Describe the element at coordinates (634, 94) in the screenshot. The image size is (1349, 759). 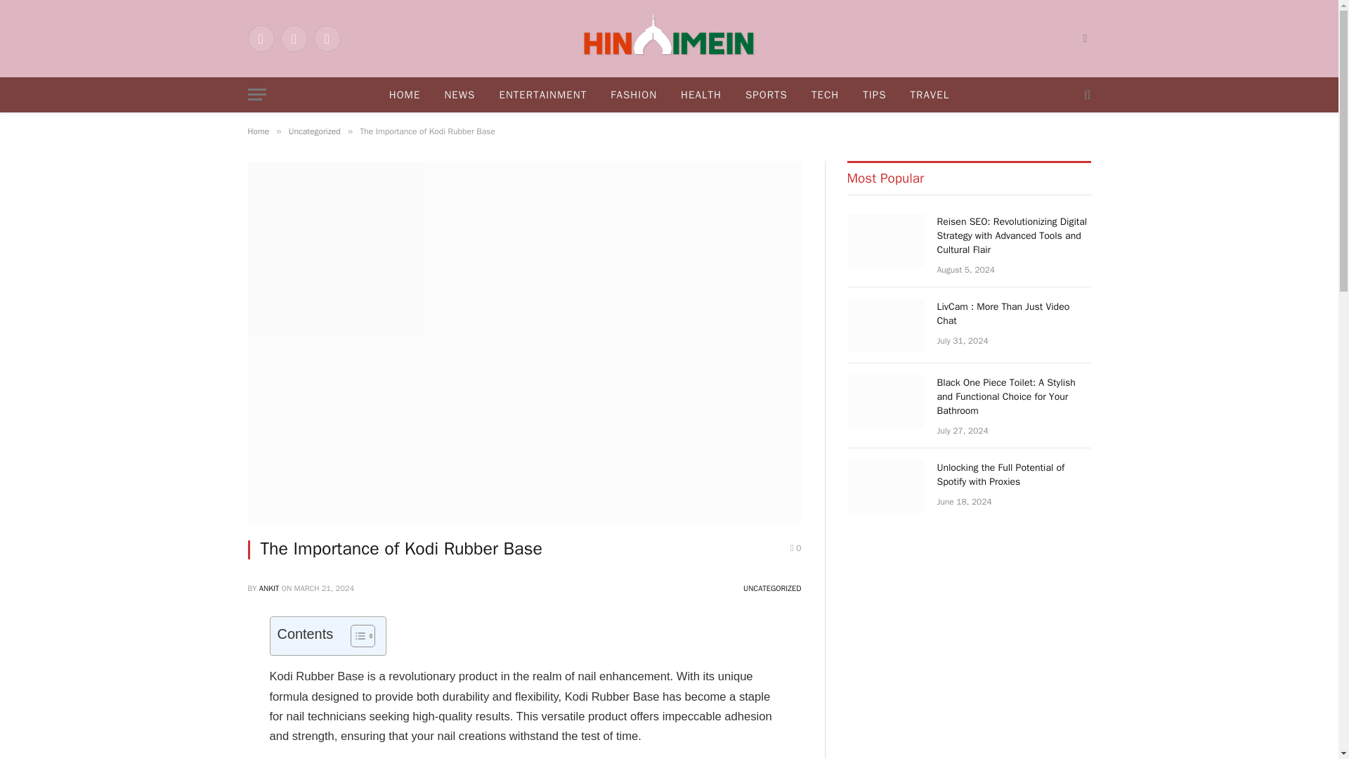
I see `FASHION` at that location.